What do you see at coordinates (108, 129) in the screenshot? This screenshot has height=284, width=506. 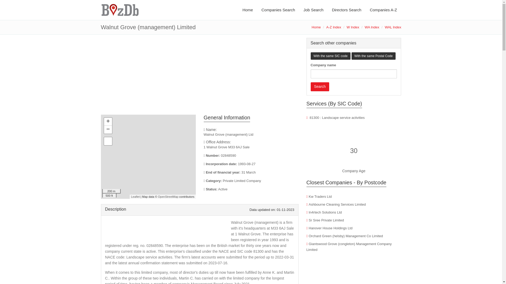 I see `Zoom out` at bounding box center [108, 129].